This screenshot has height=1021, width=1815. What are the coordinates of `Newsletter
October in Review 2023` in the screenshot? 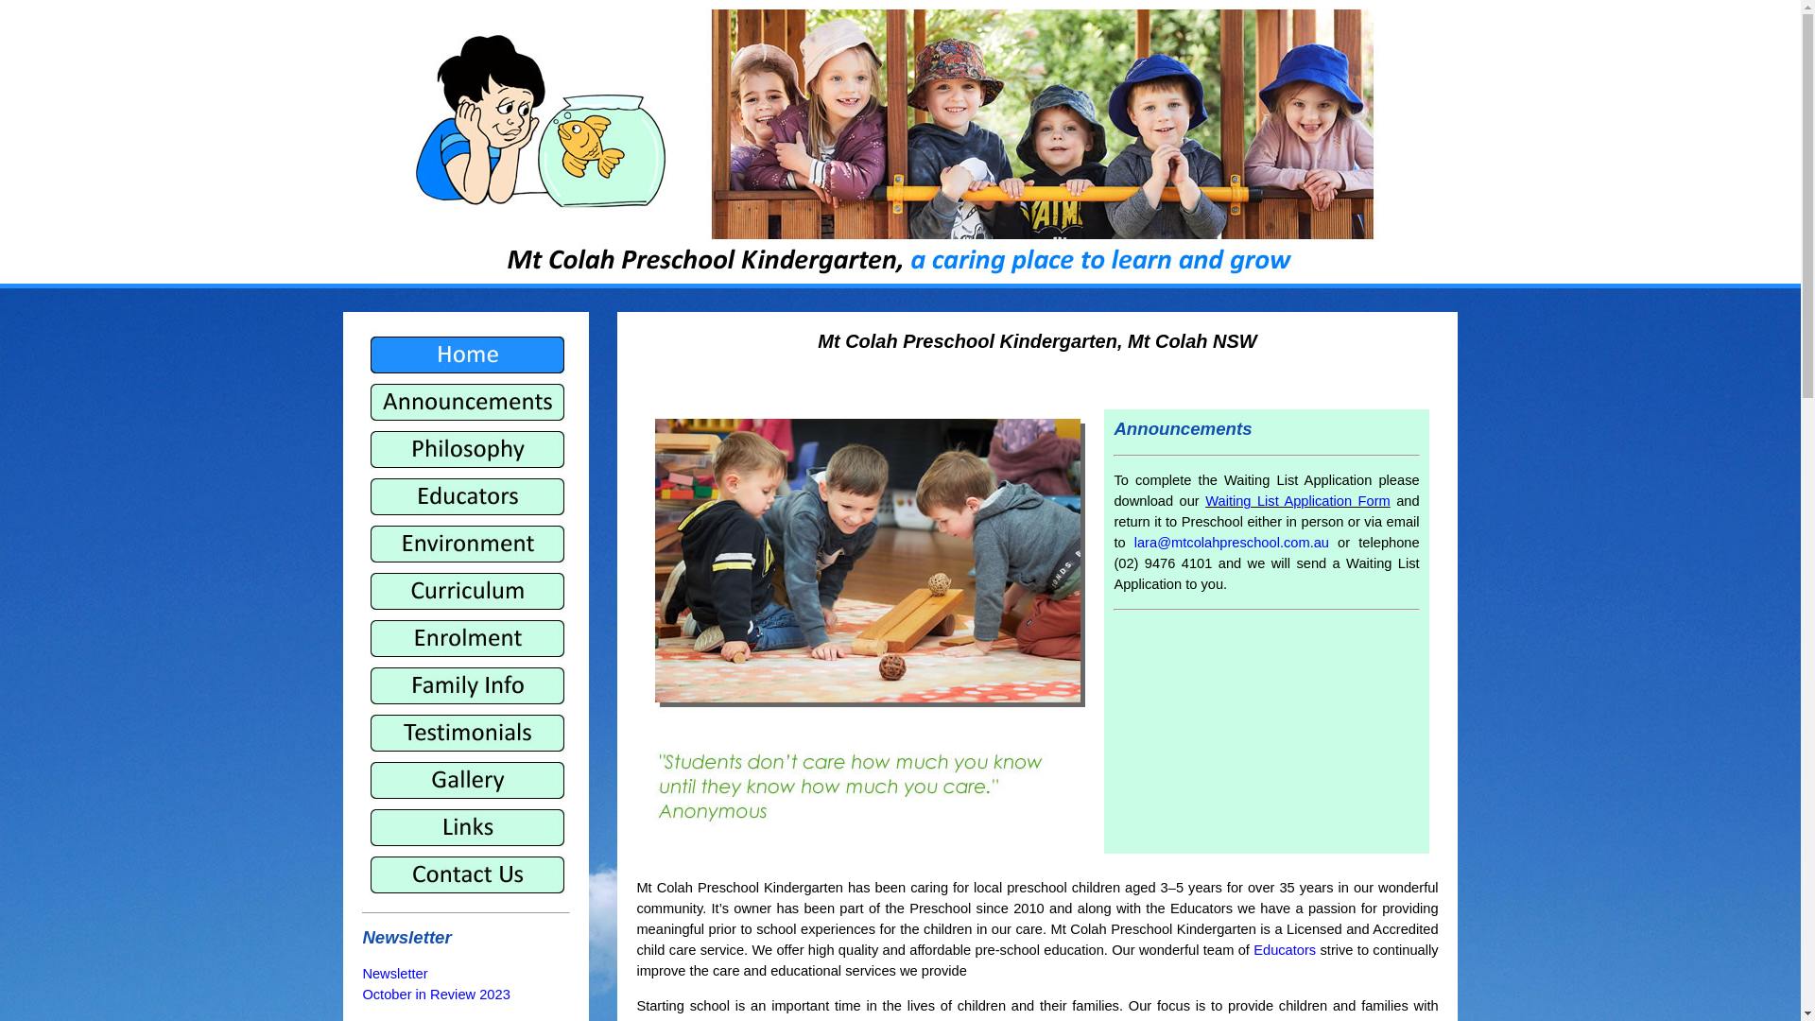 It's located at (436, 984).